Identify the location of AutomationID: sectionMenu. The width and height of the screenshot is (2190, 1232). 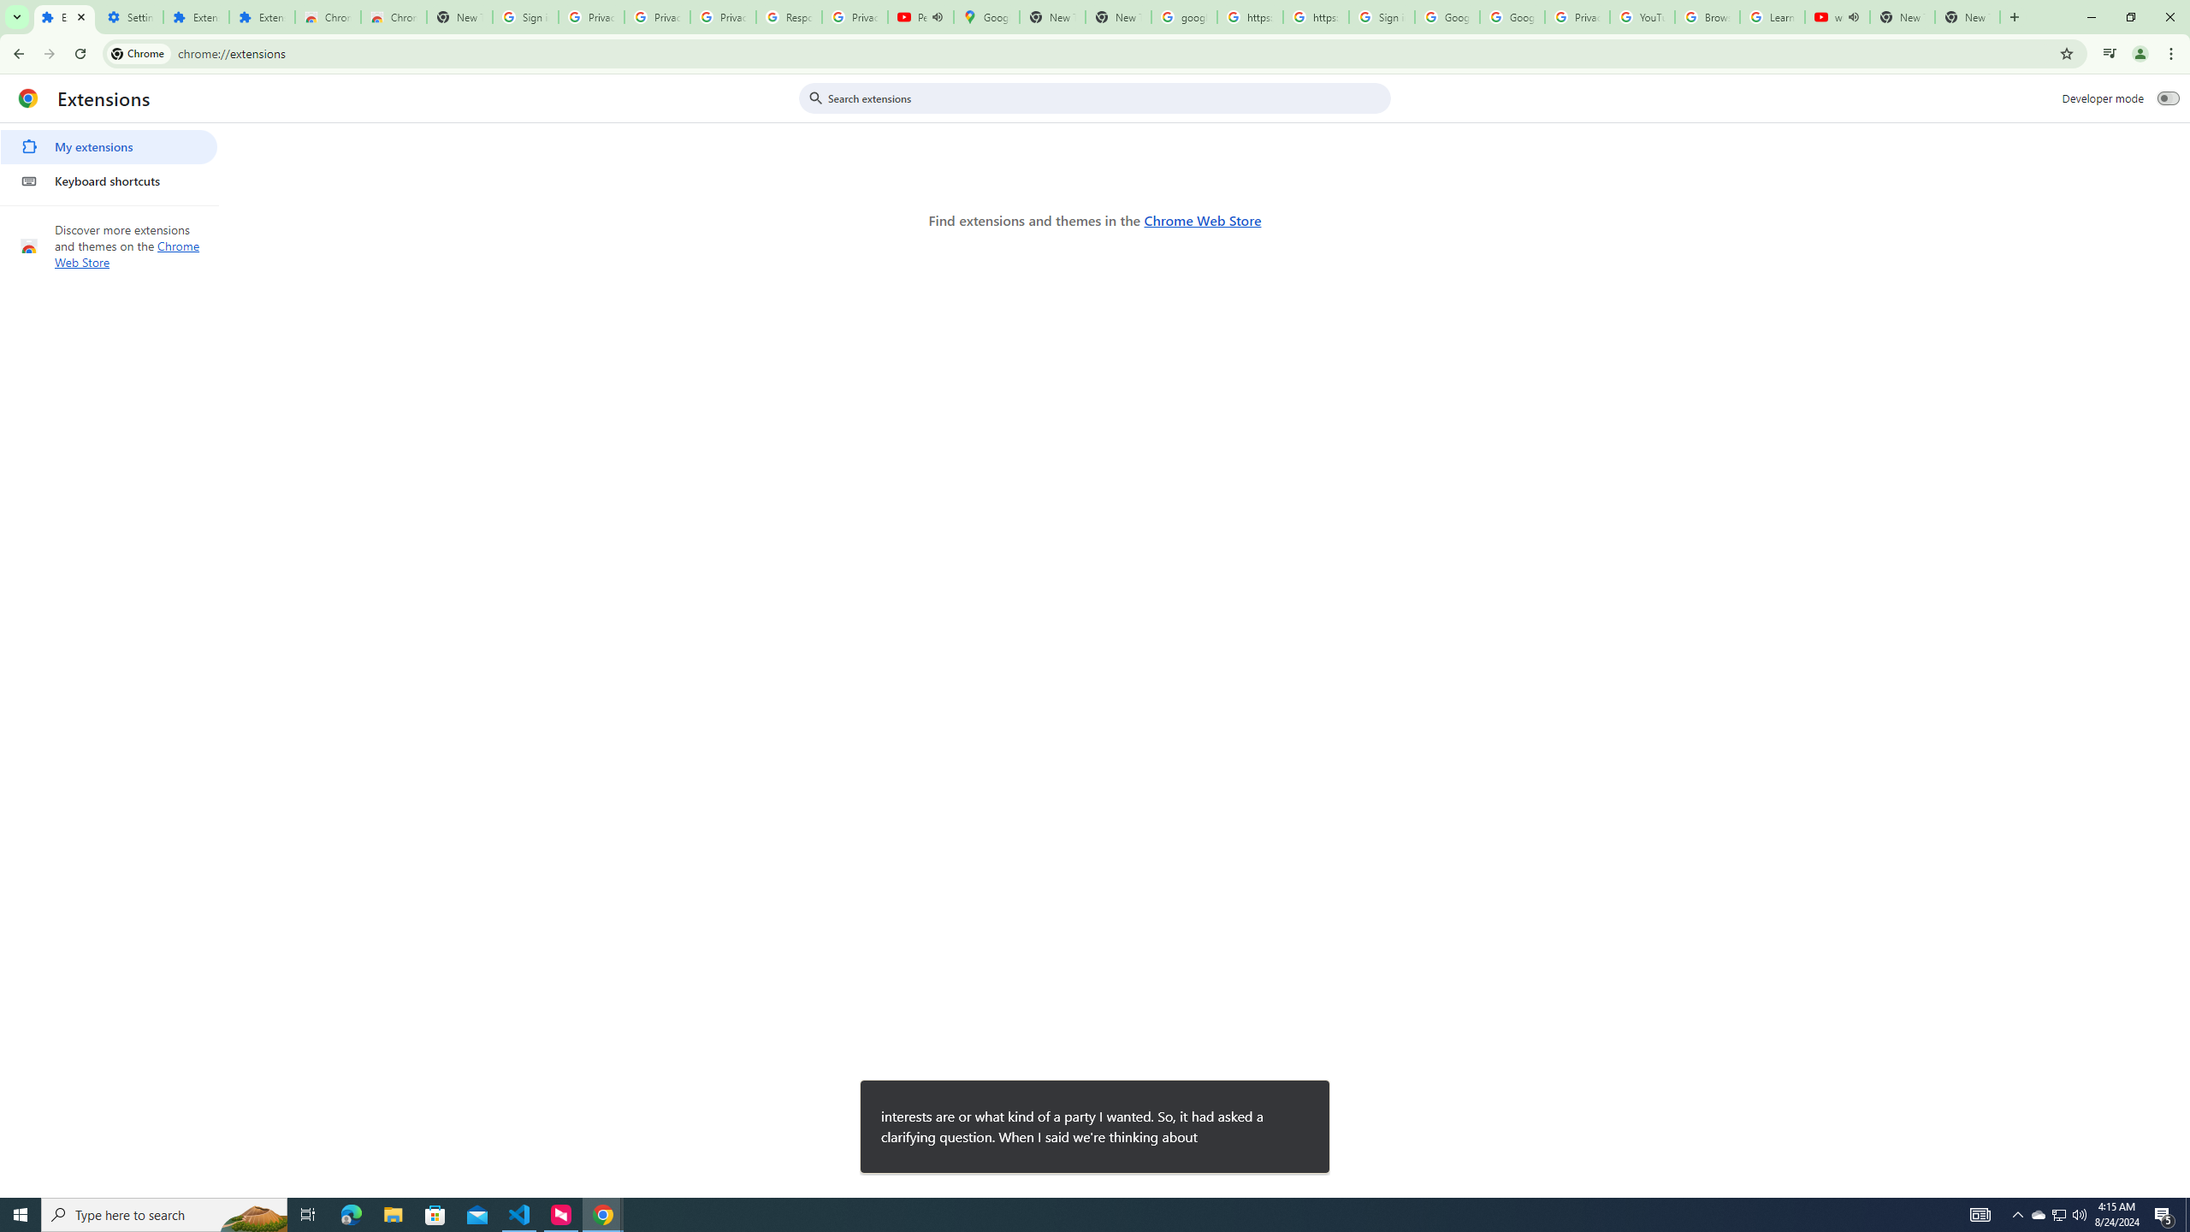
(109, 161).